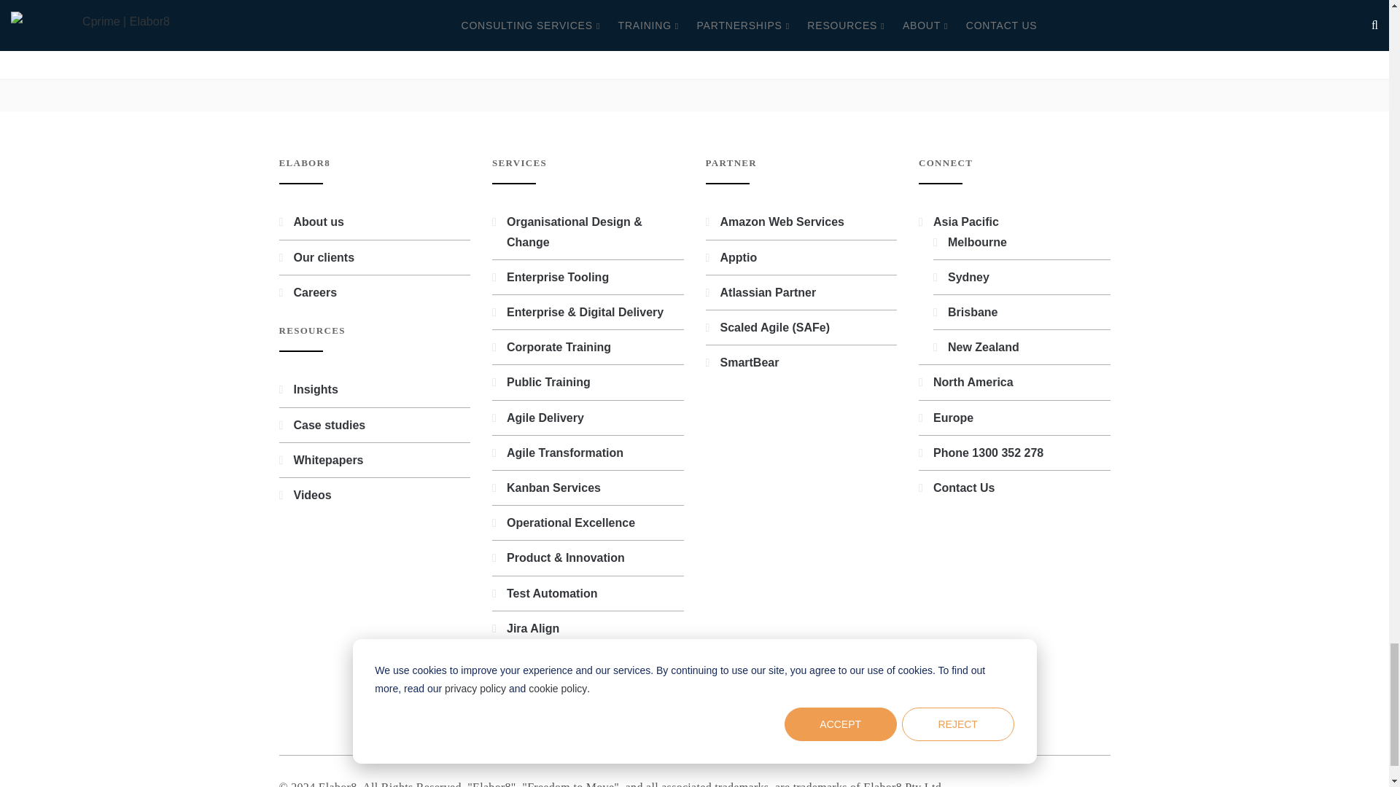 Image resolution: width=1400 pixels, height=787 pixels. What do you see at coordinates (315, 389) in the screenshot?
I see `Insights` at bounding box center [315, 389].